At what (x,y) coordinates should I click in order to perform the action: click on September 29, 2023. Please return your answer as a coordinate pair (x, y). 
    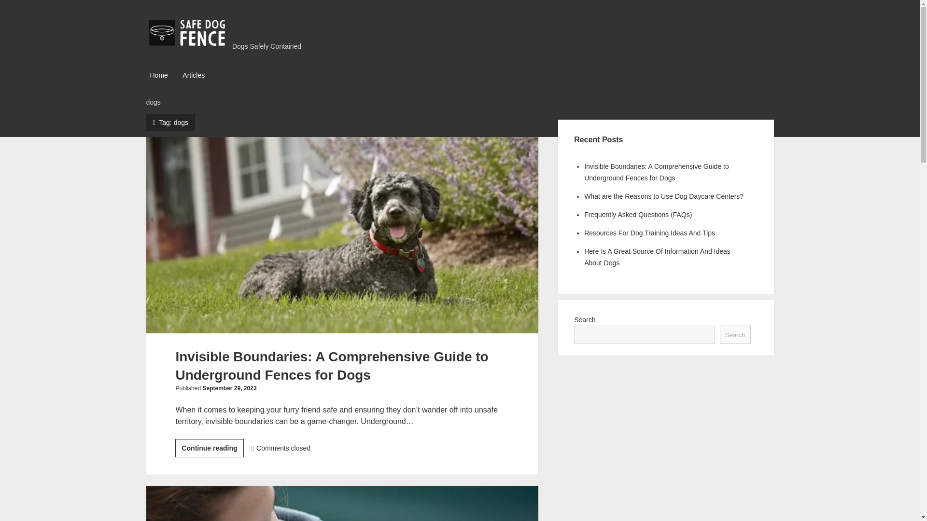
    Looking at the image, I should click on (229, 388).